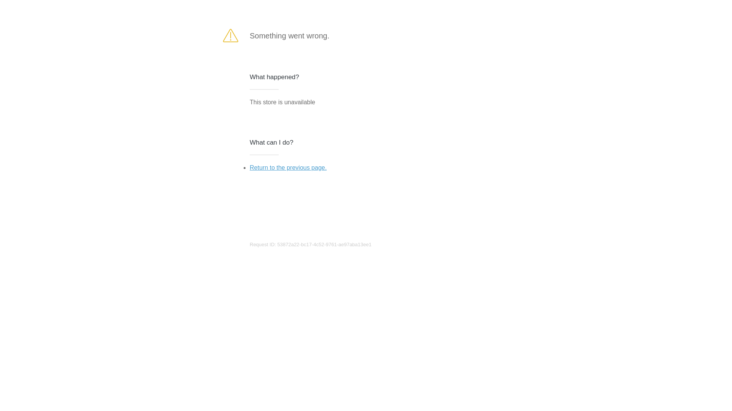 The height and width of the screenshot is (411, 732). What do you see at coordinates (288, 167) in the screenshot?
I see `Return to the previous page.` at bounding box center [288, 167].